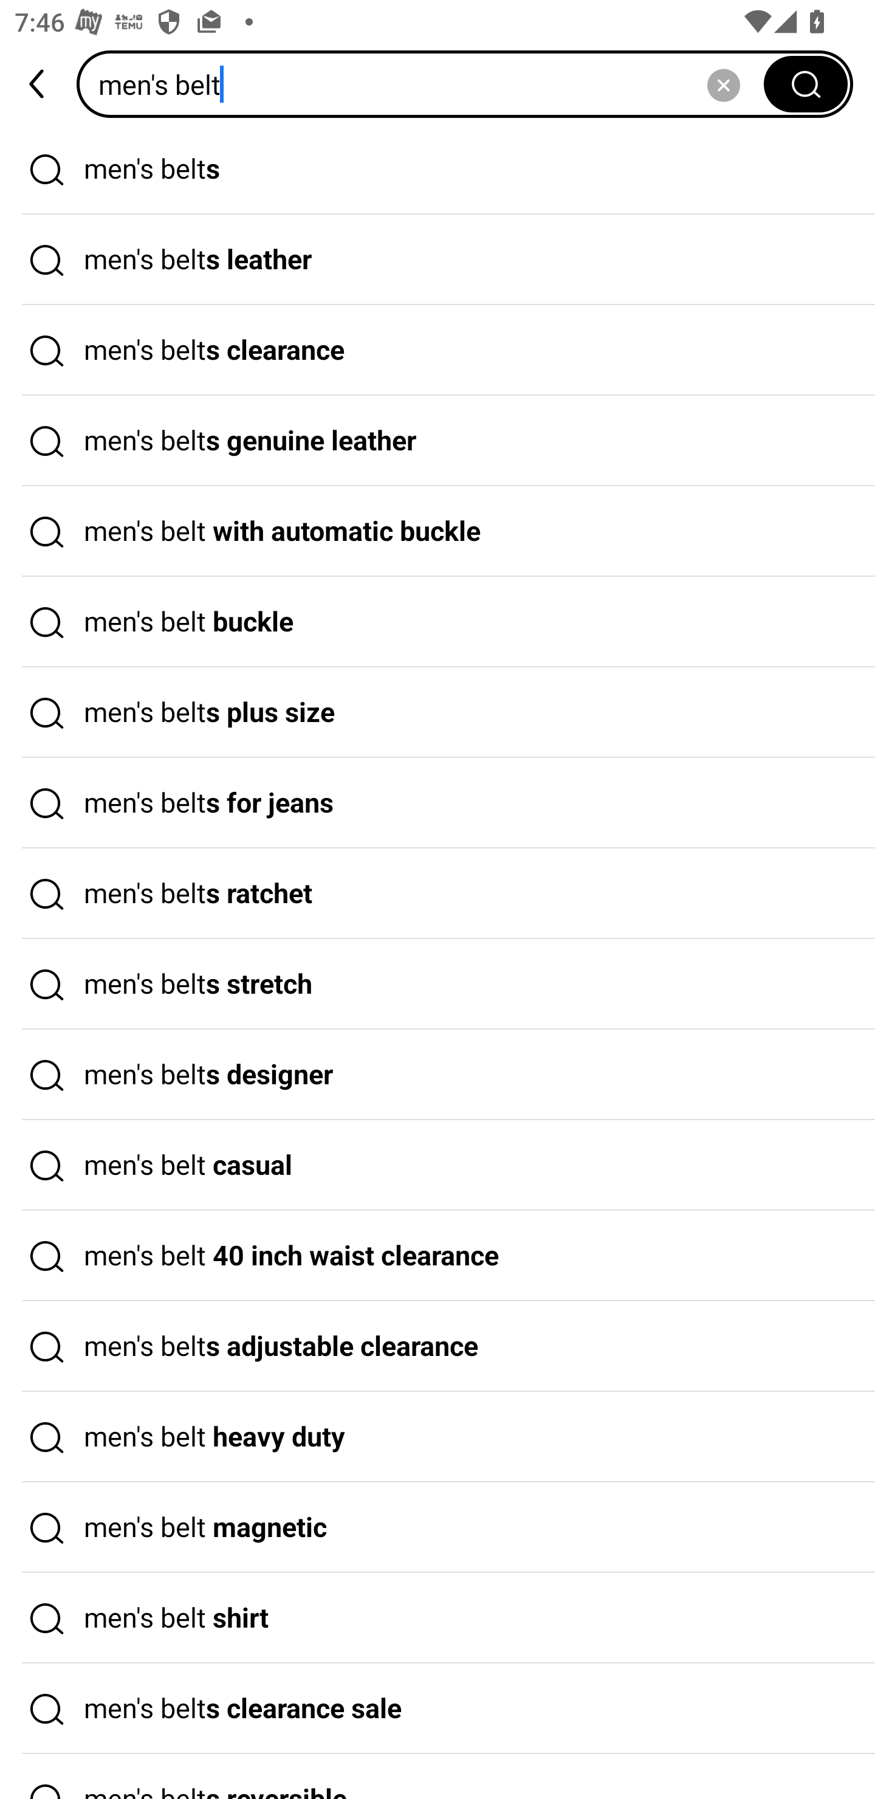 The width and height of the screenshot is (875, 1799). Describe the element at coordinates (38, 84) in the screenshot. I see `back` at that location.